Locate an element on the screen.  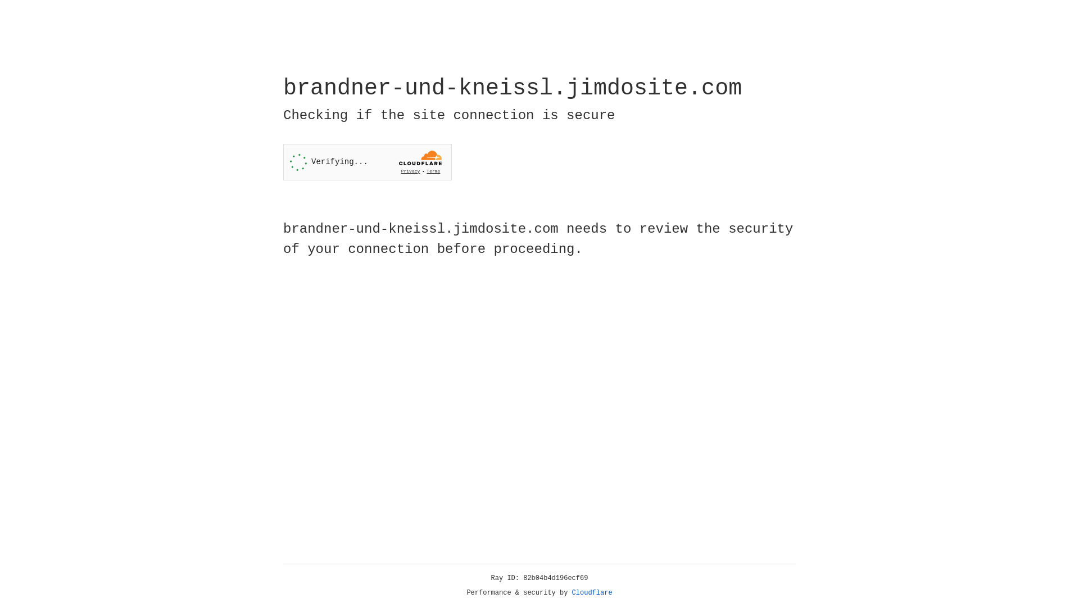
Widget containing a Cloudflare security challenge is located at coordinates (368, 162).